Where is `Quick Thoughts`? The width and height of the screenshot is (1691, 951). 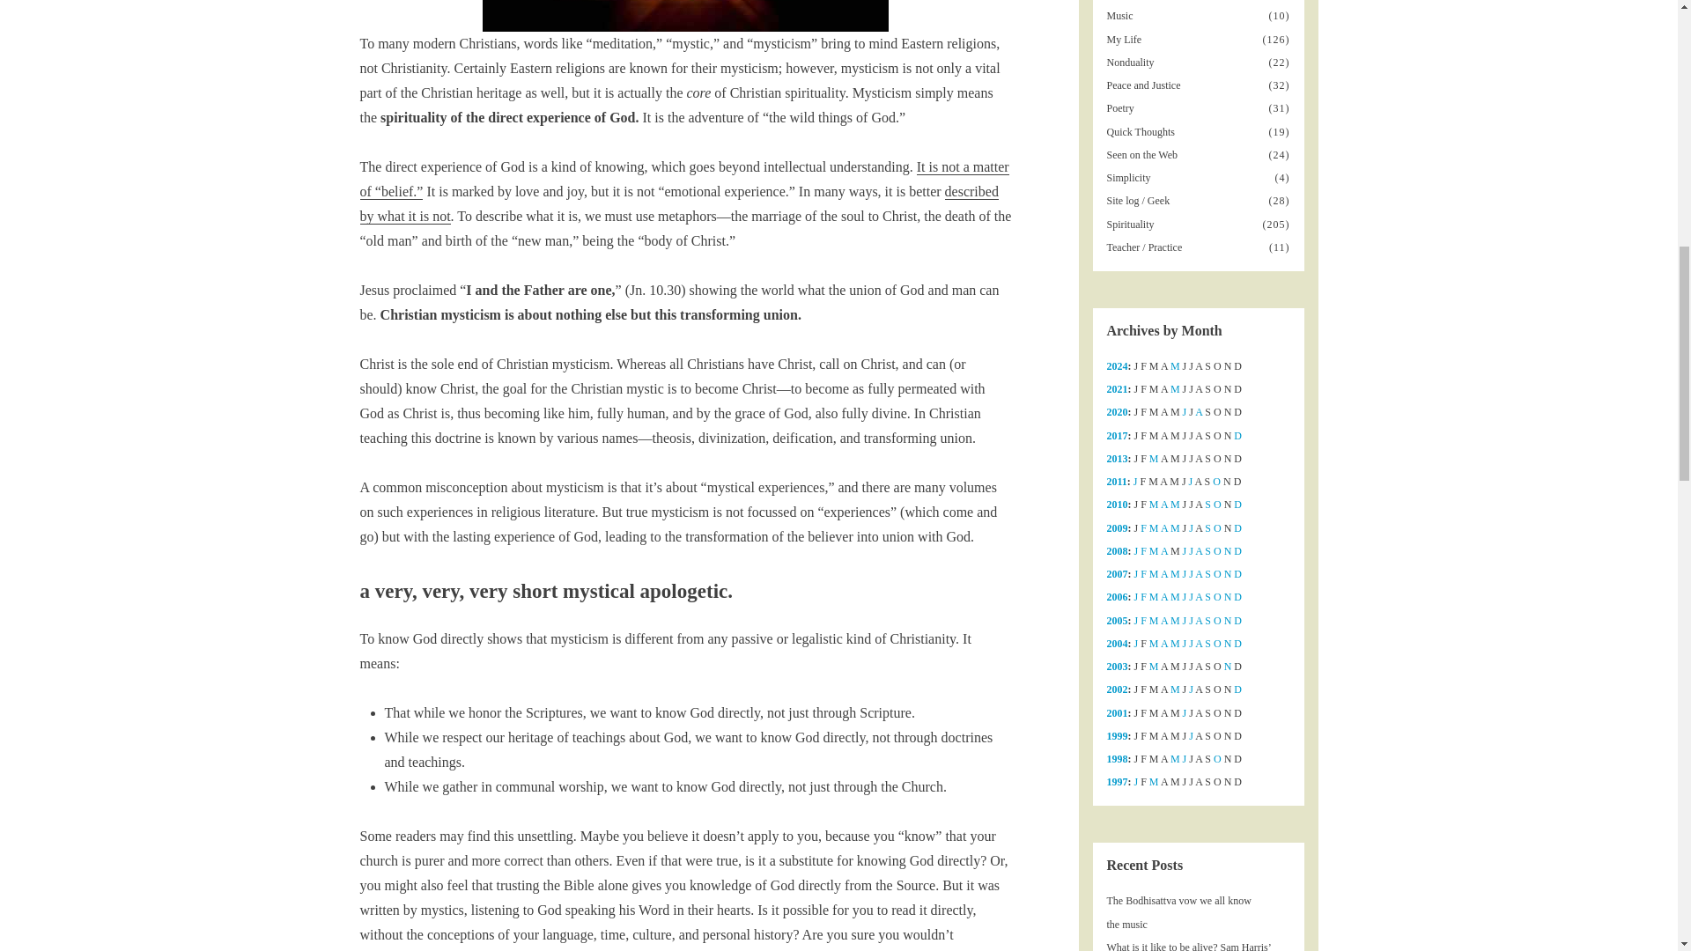
Quick Thoughts is located at coordinates (1141, 131).